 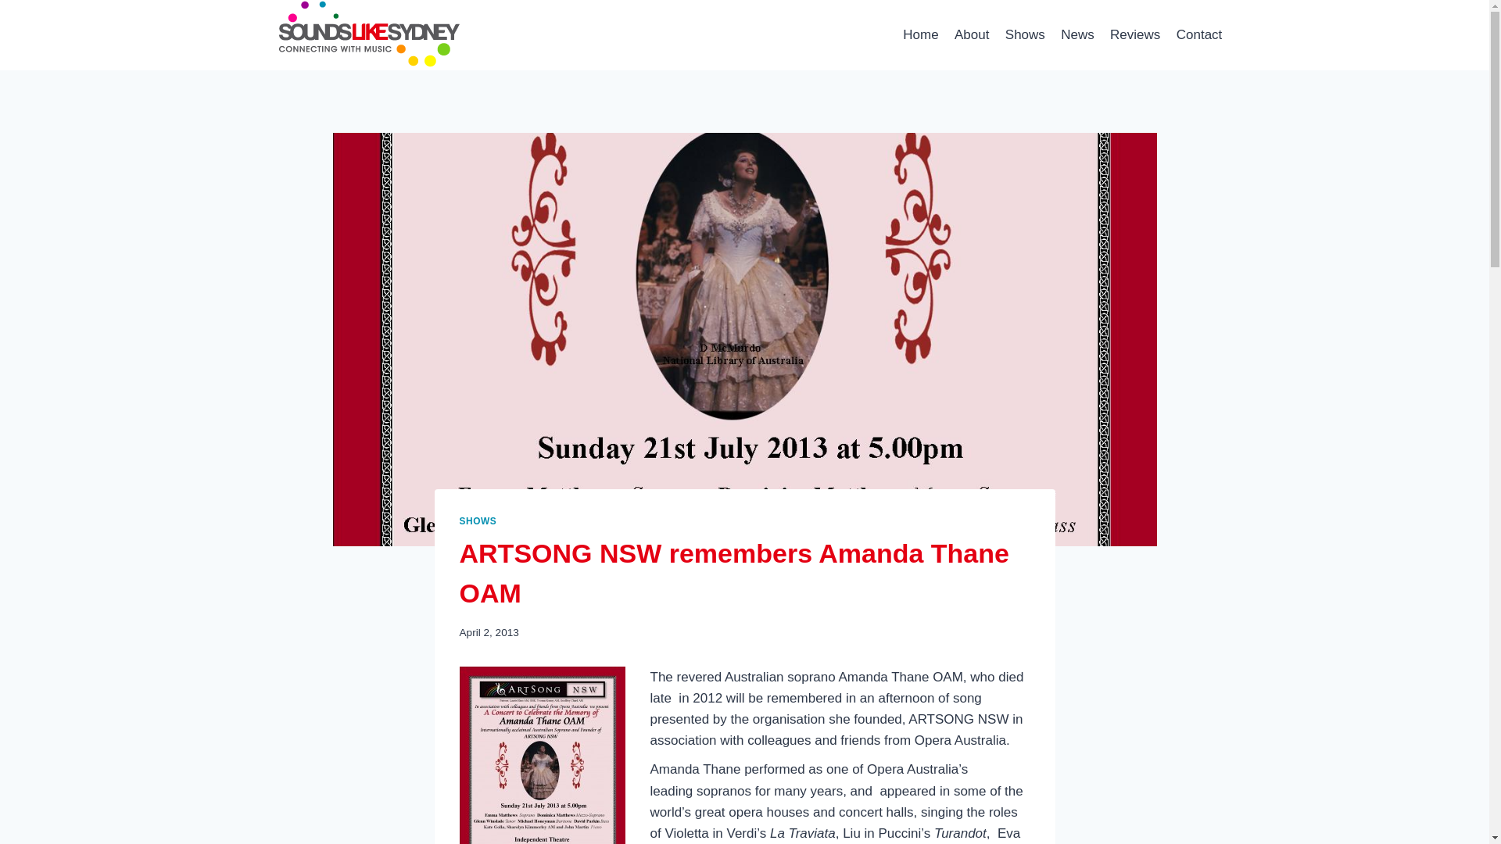 What do you see at coordinates (973, 34) in the screenshot?
I see `About` at bounding box center [973, 34].